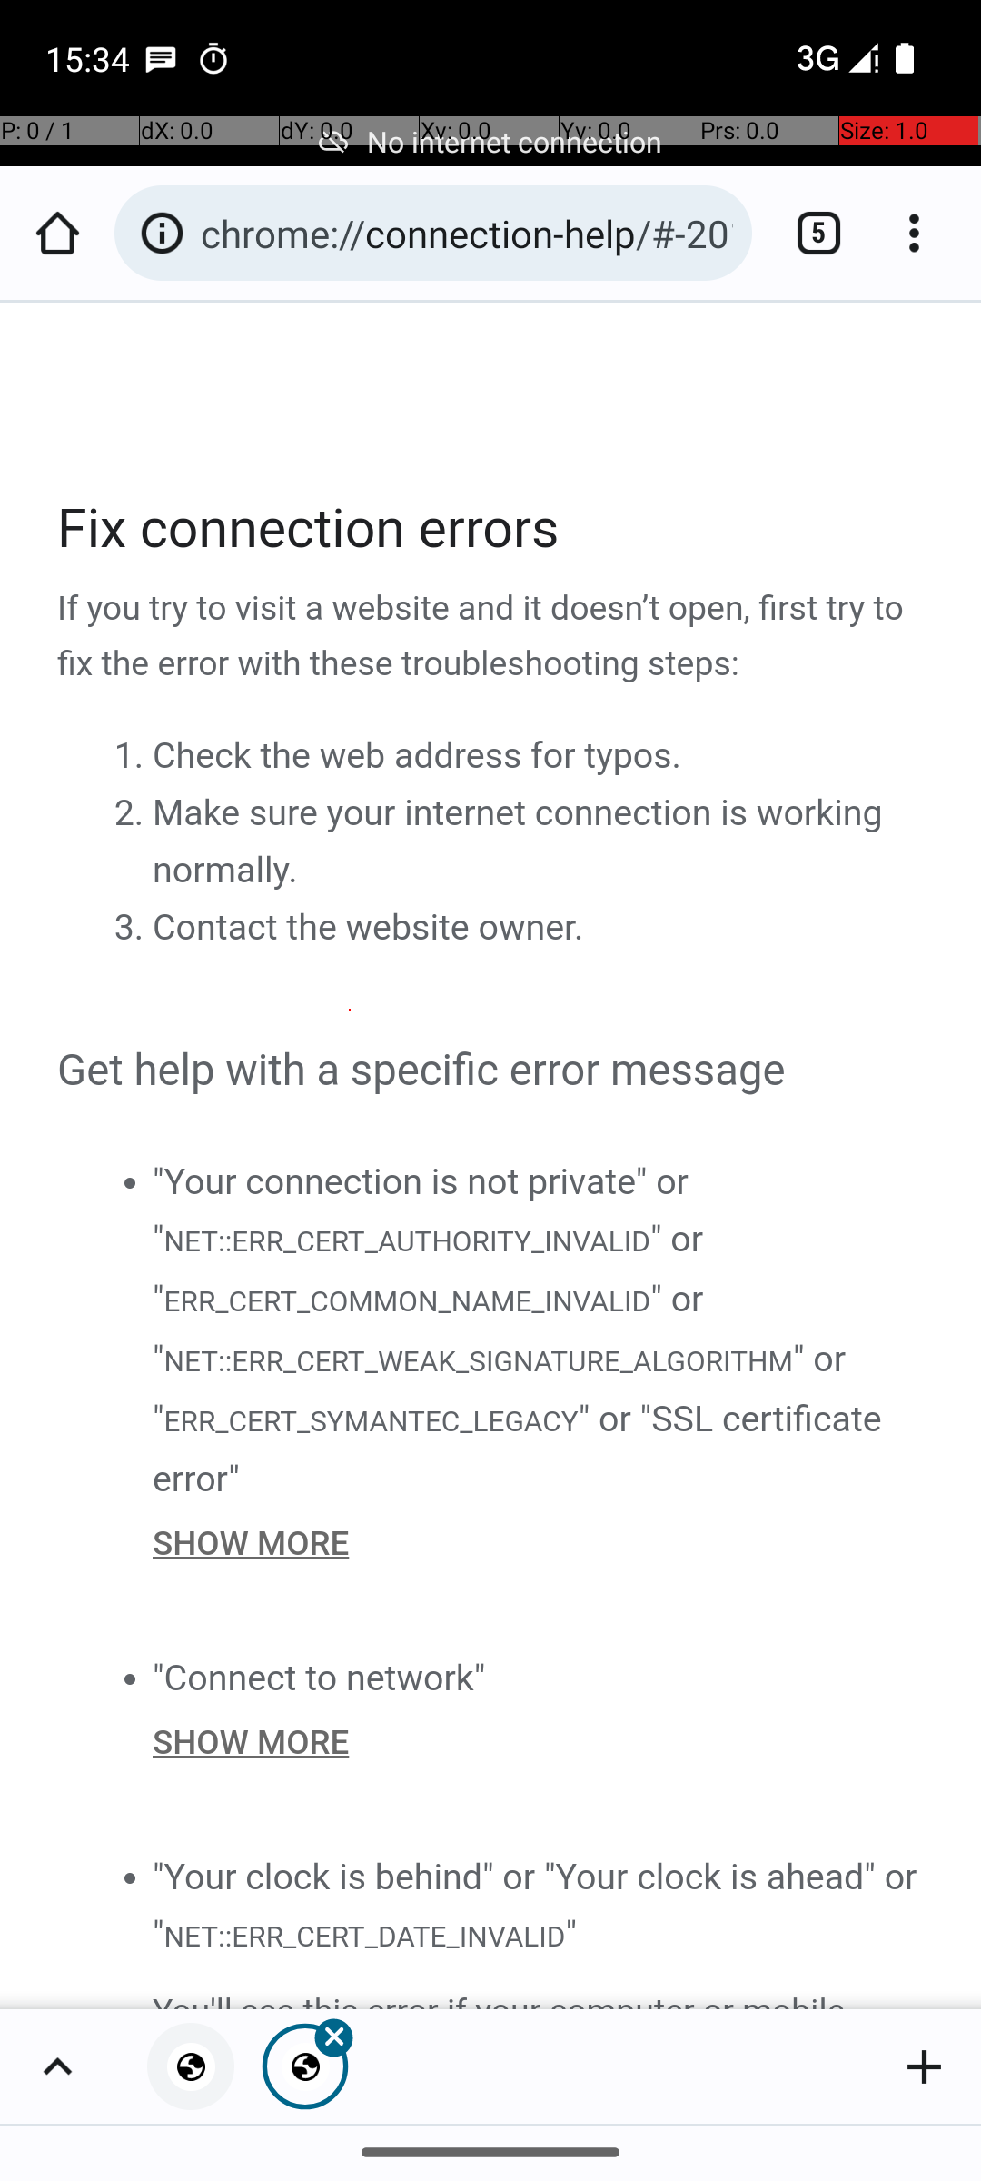  I want to click on 1. , so click(133, 756).